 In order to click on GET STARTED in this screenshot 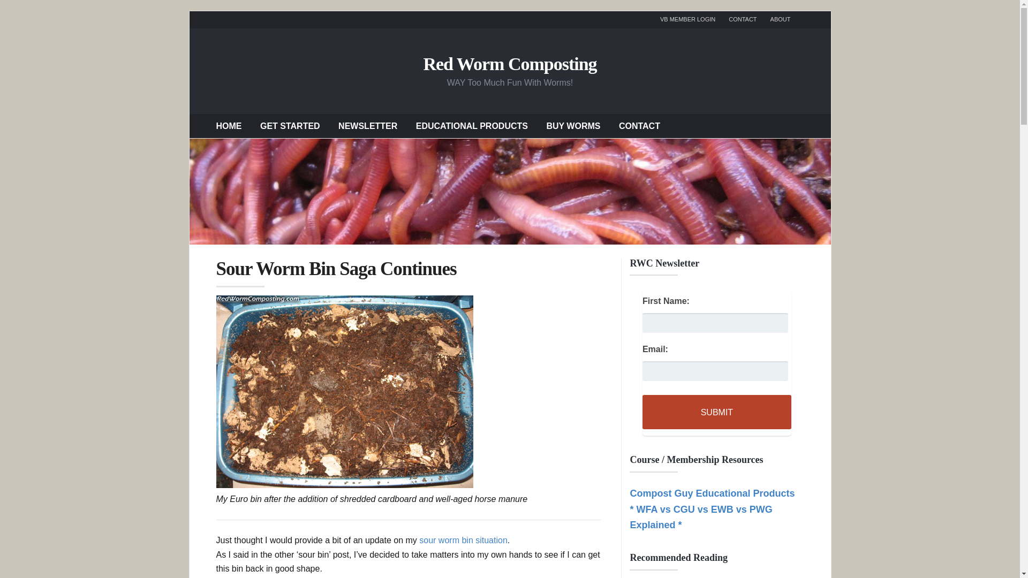, I will do `click(290, 125)`.